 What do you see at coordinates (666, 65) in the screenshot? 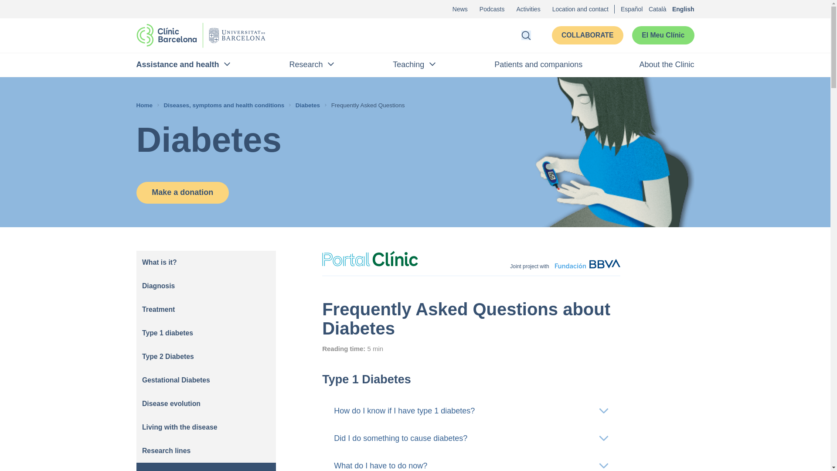
I see `About the Clinic` at bounding box center [666, 65].